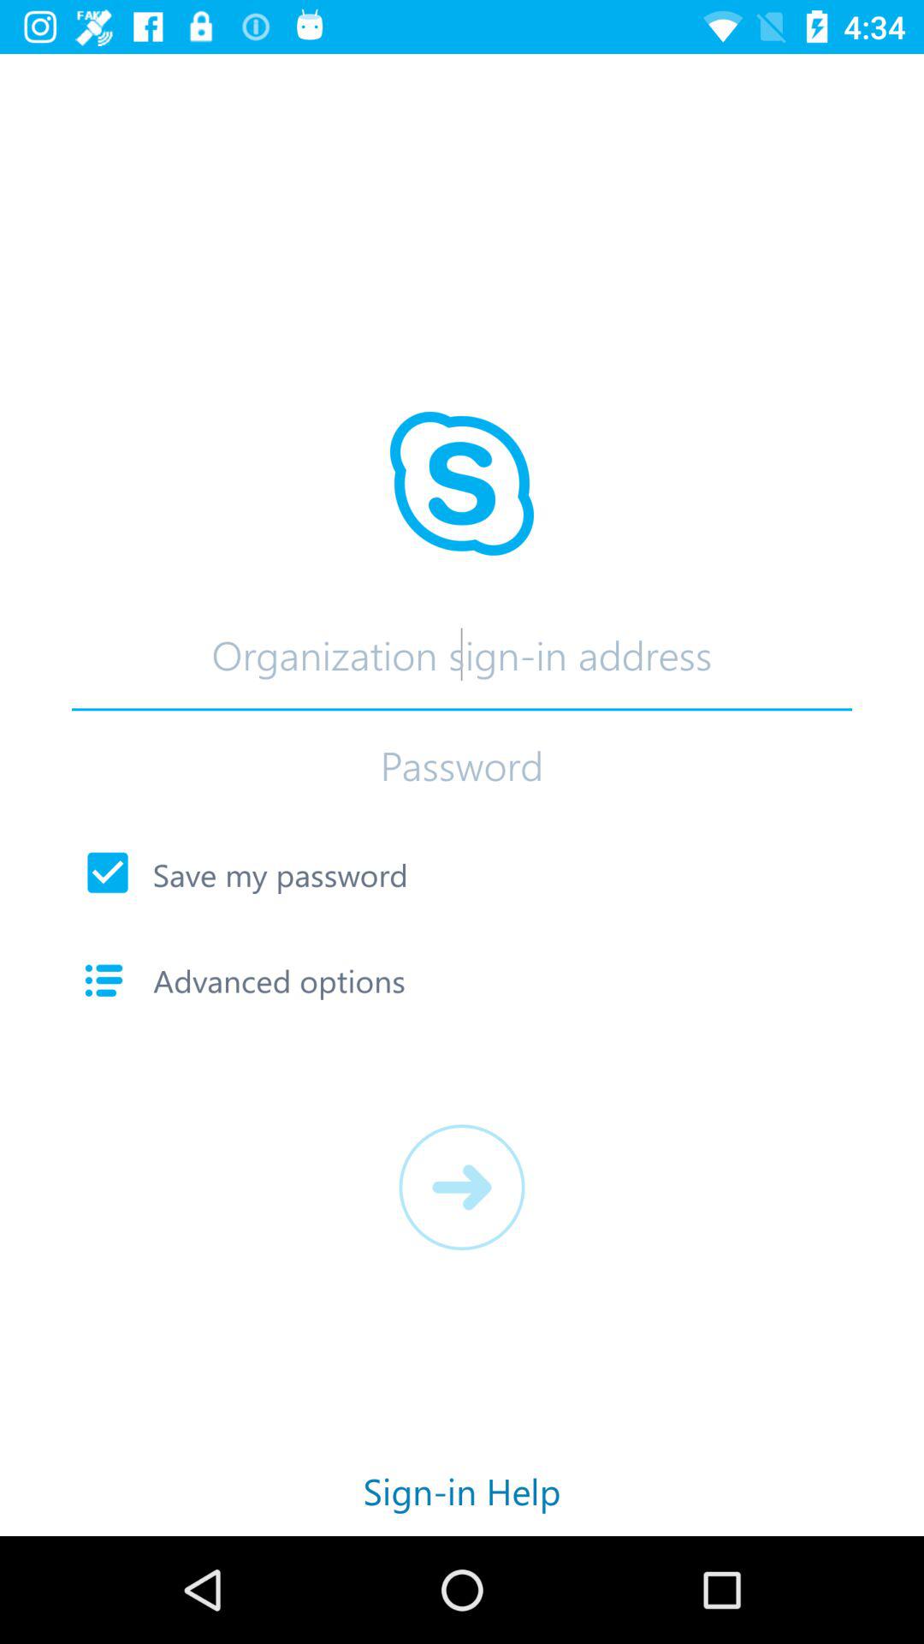 This screenshot has width=924, height=1644. What do you see at coordinates (462, 1187) in the screenshot?
I see `turn on item above sign-in help app` at bounding box center [462, 1187].